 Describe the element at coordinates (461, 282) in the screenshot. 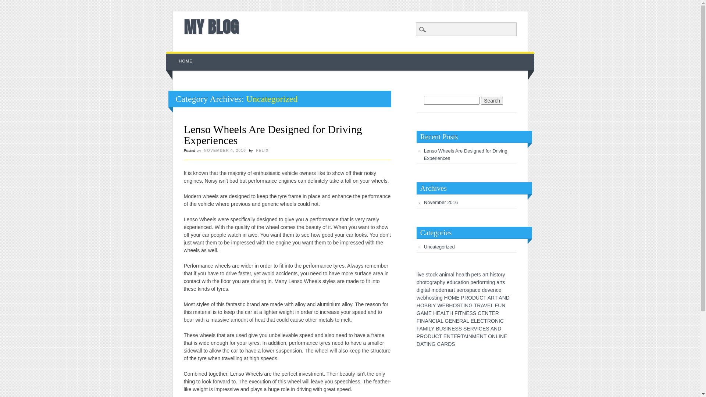

I see `t` at that location.